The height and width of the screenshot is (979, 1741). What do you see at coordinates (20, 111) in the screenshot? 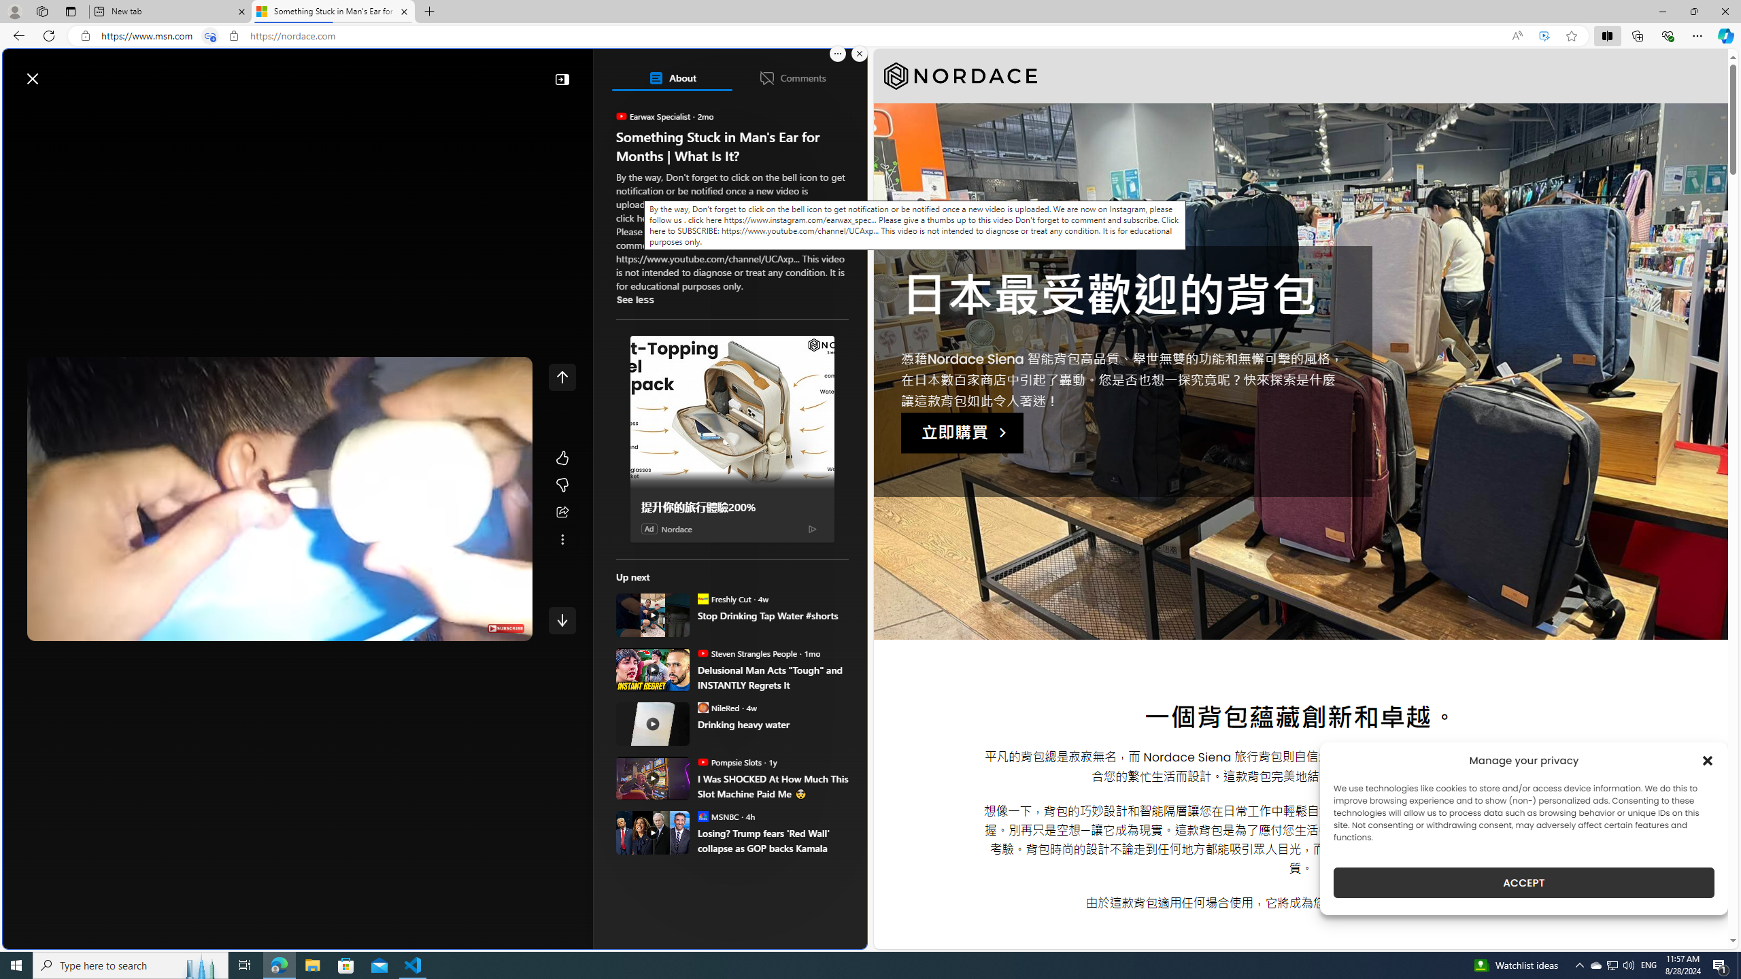
I see `Class: button-glyph` at bounding box center [20, 111].